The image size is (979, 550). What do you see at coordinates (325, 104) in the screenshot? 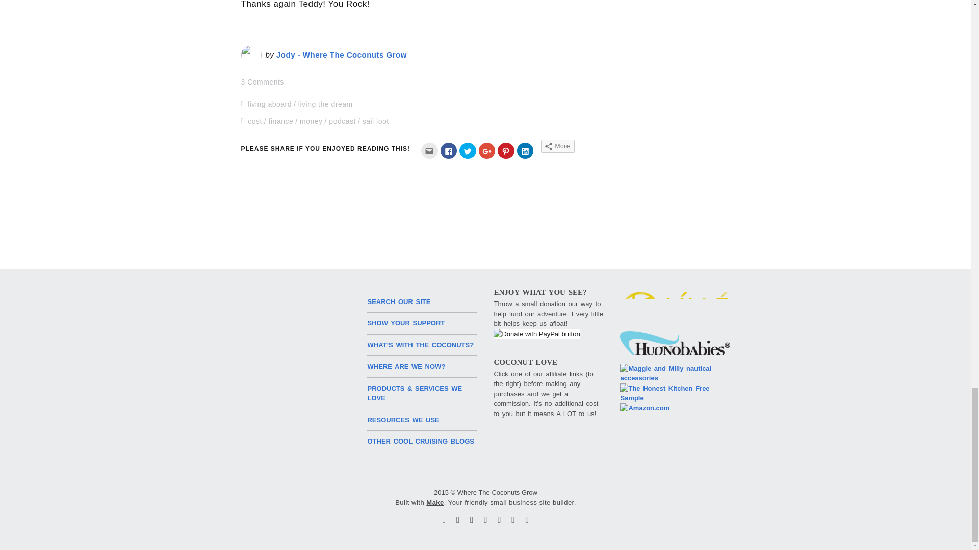
I see `living the dream` at bounding box center [325, 104].